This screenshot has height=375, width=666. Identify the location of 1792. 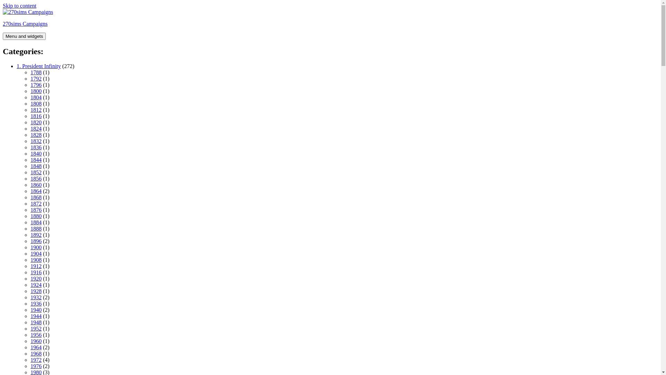
(36, 78).